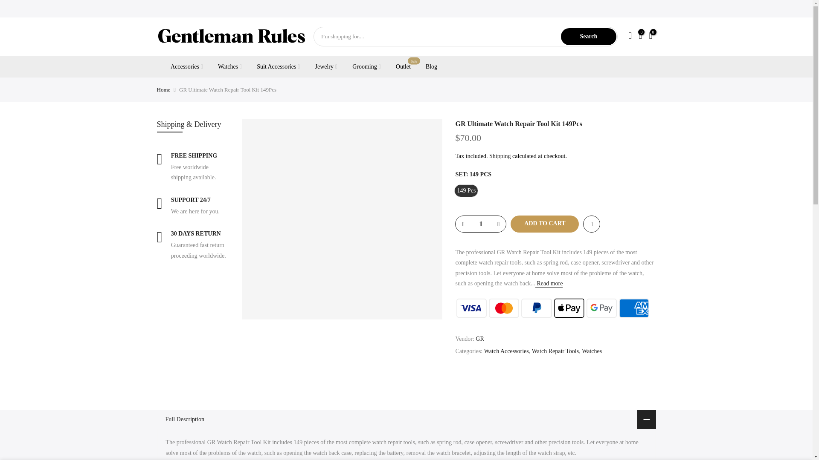 The image size is (819, 460). Describe the element at coordinates (589, 36) in the screenshot. I see `Search` at that location.